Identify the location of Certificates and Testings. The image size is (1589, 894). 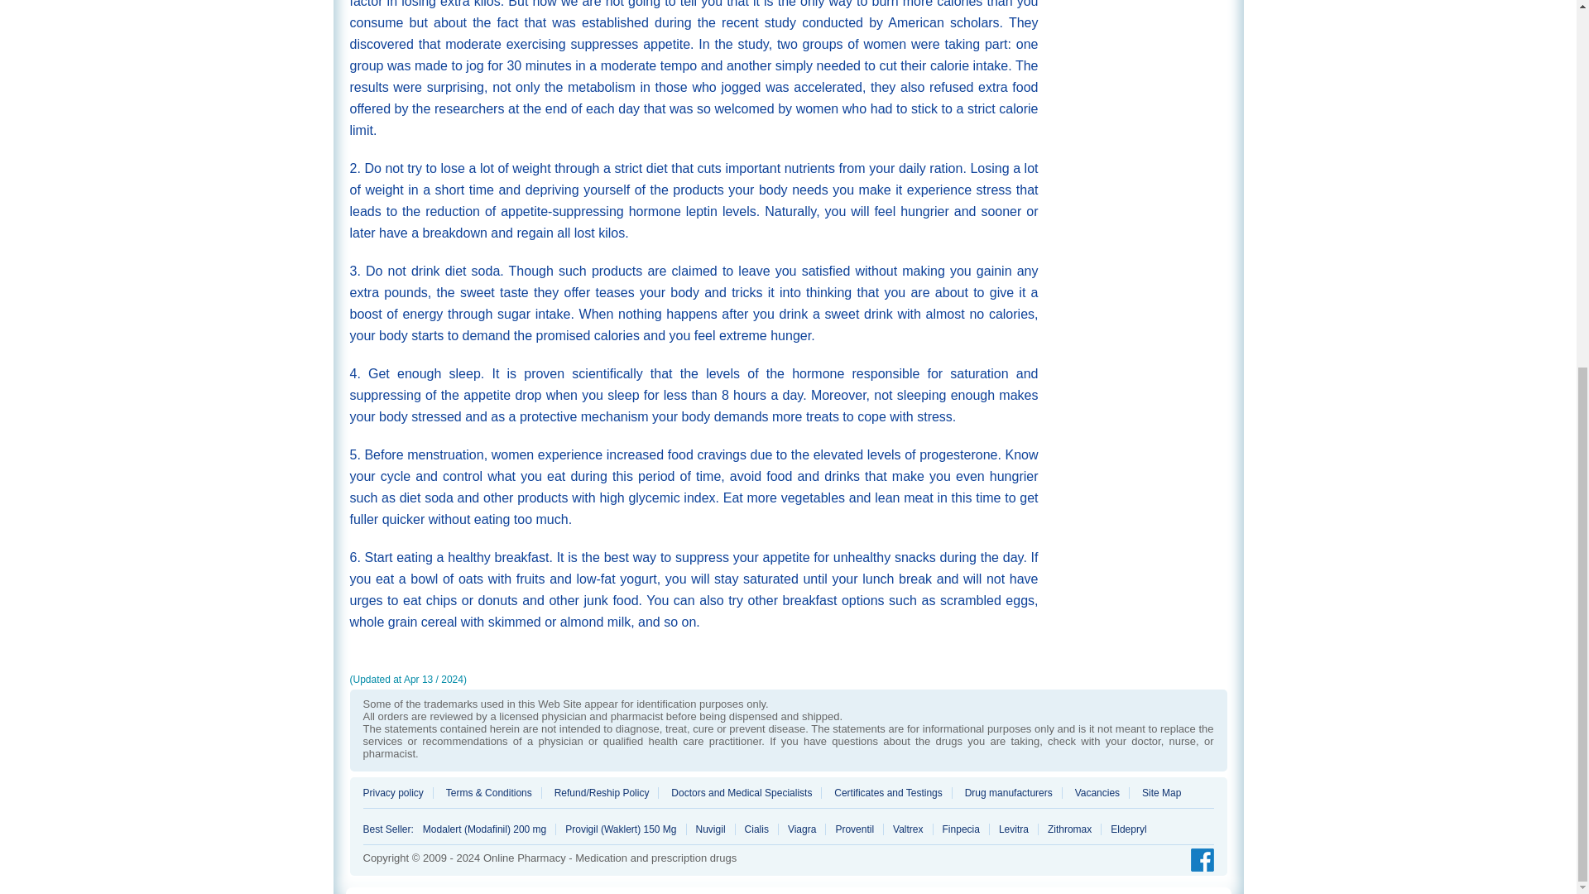
(888, 793).